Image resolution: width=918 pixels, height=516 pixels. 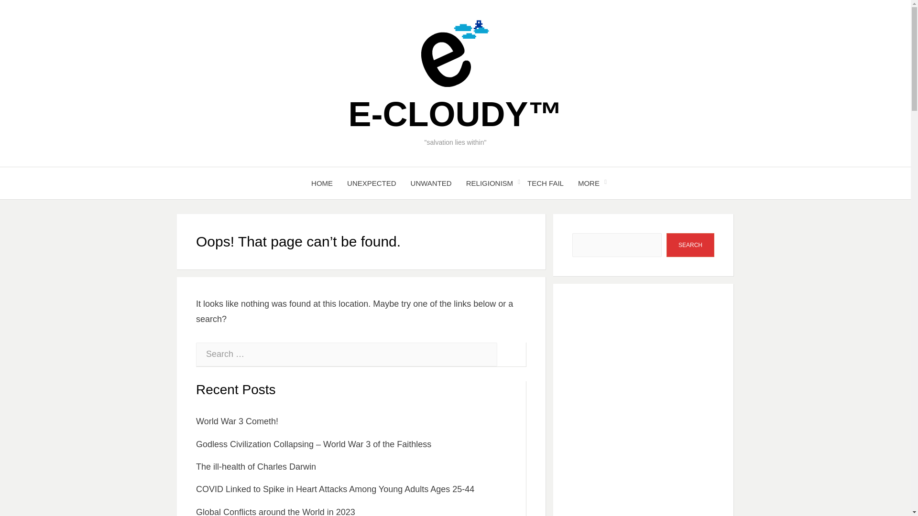 What do you see at coordinates (256, 466) in the screenshot?
I see `The ill-health of Charles Darwin` at bounding box center [256, 466].